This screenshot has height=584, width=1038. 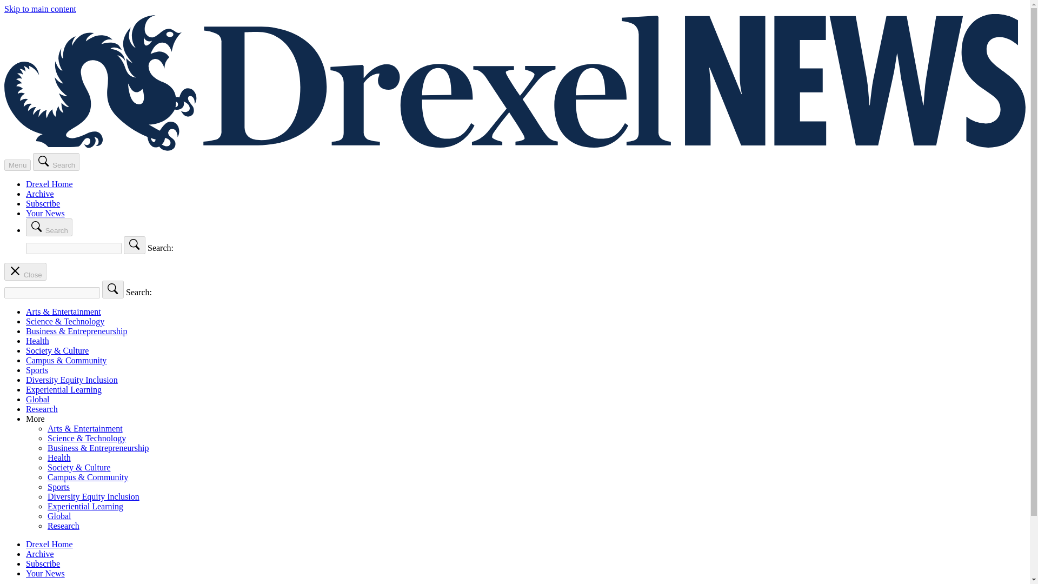 I want to click on Search, so click(x=49, y=227).